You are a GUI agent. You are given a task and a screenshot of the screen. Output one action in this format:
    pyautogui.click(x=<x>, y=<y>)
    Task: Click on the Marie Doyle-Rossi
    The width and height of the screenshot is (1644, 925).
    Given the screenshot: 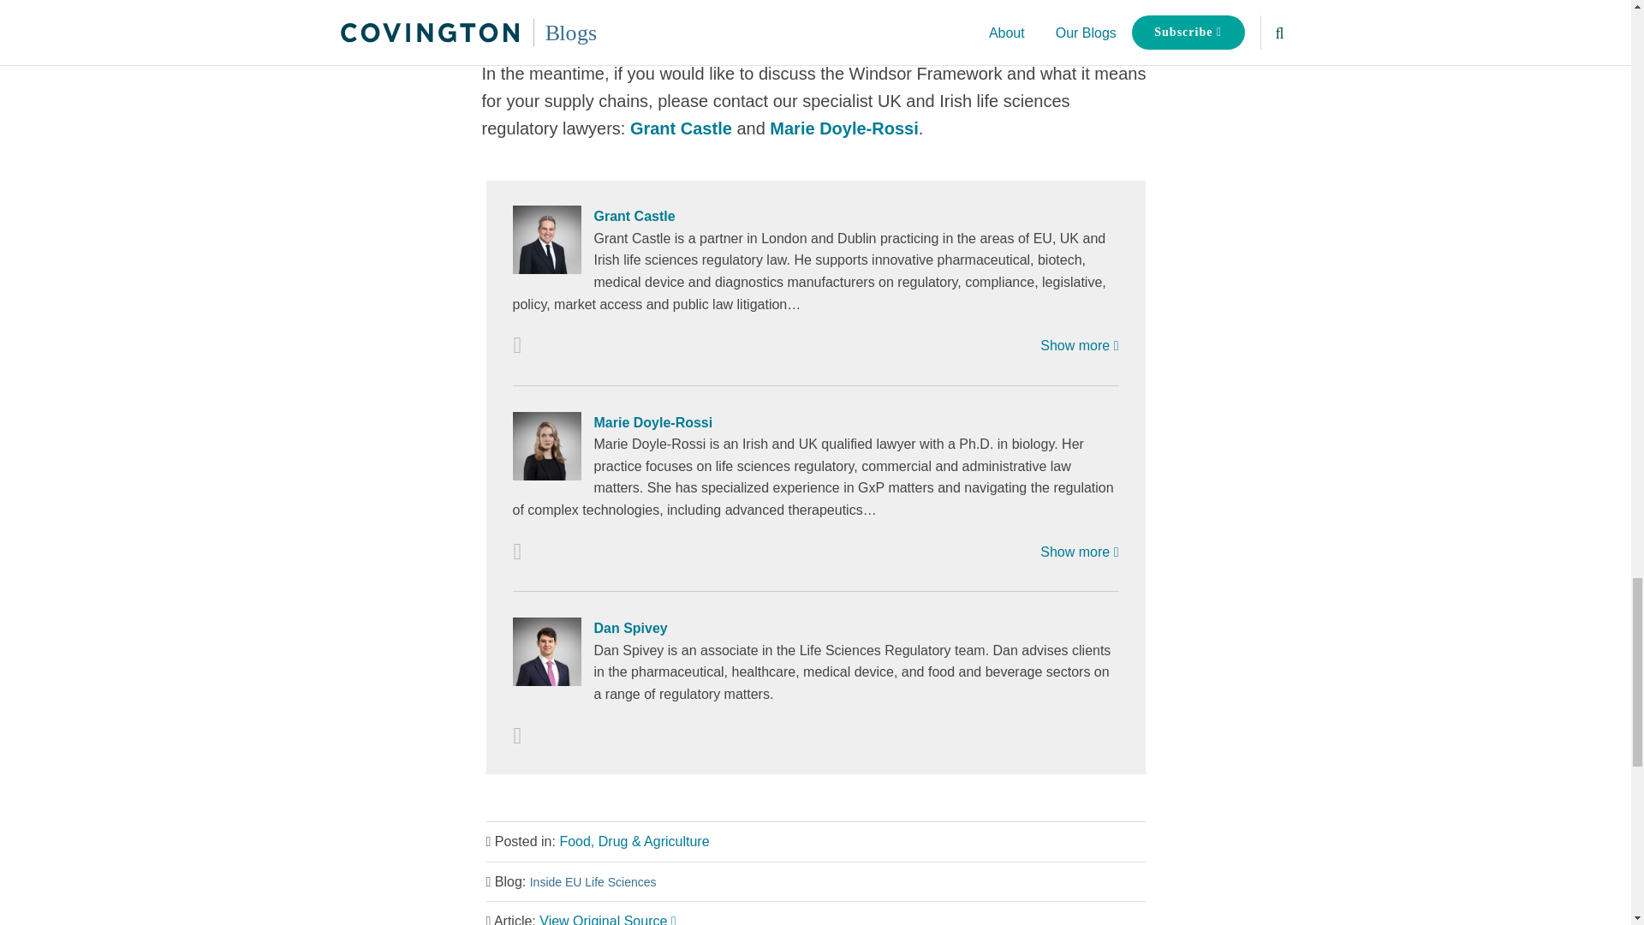 What is the action you would take?
    pyautogui.click(x=843, y=128)
    